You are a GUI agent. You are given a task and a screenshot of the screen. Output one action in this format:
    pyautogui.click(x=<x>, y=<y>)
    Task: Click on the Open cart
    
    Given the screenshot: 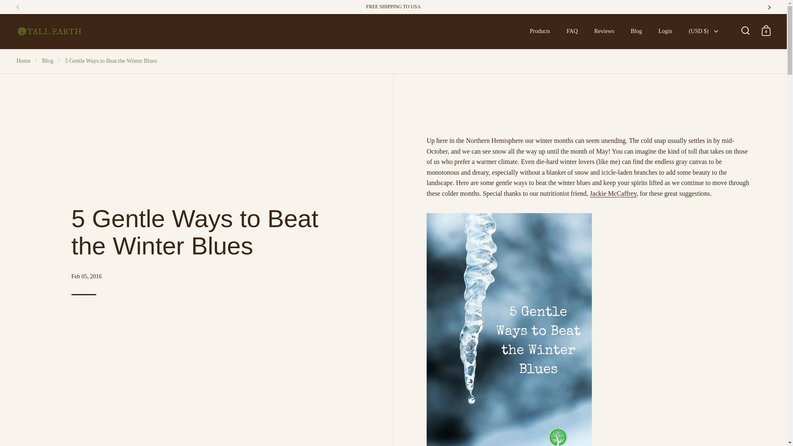 What is the action you would take?
    pyautogui.click(x=766, y=31)
    